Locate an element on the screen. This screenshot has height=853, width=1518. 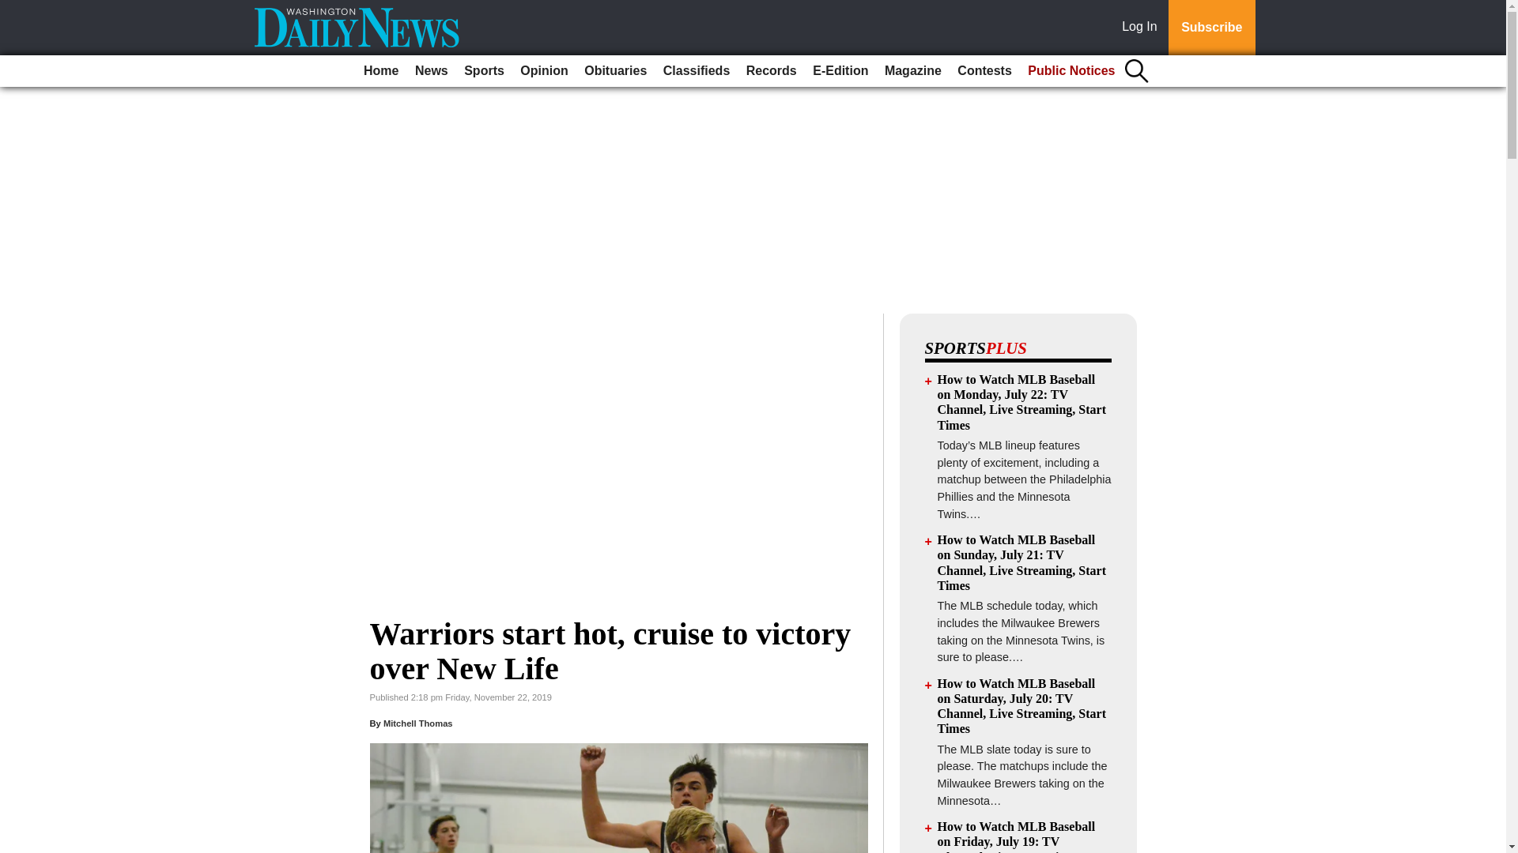
Home is located at coordinates (381, 71).